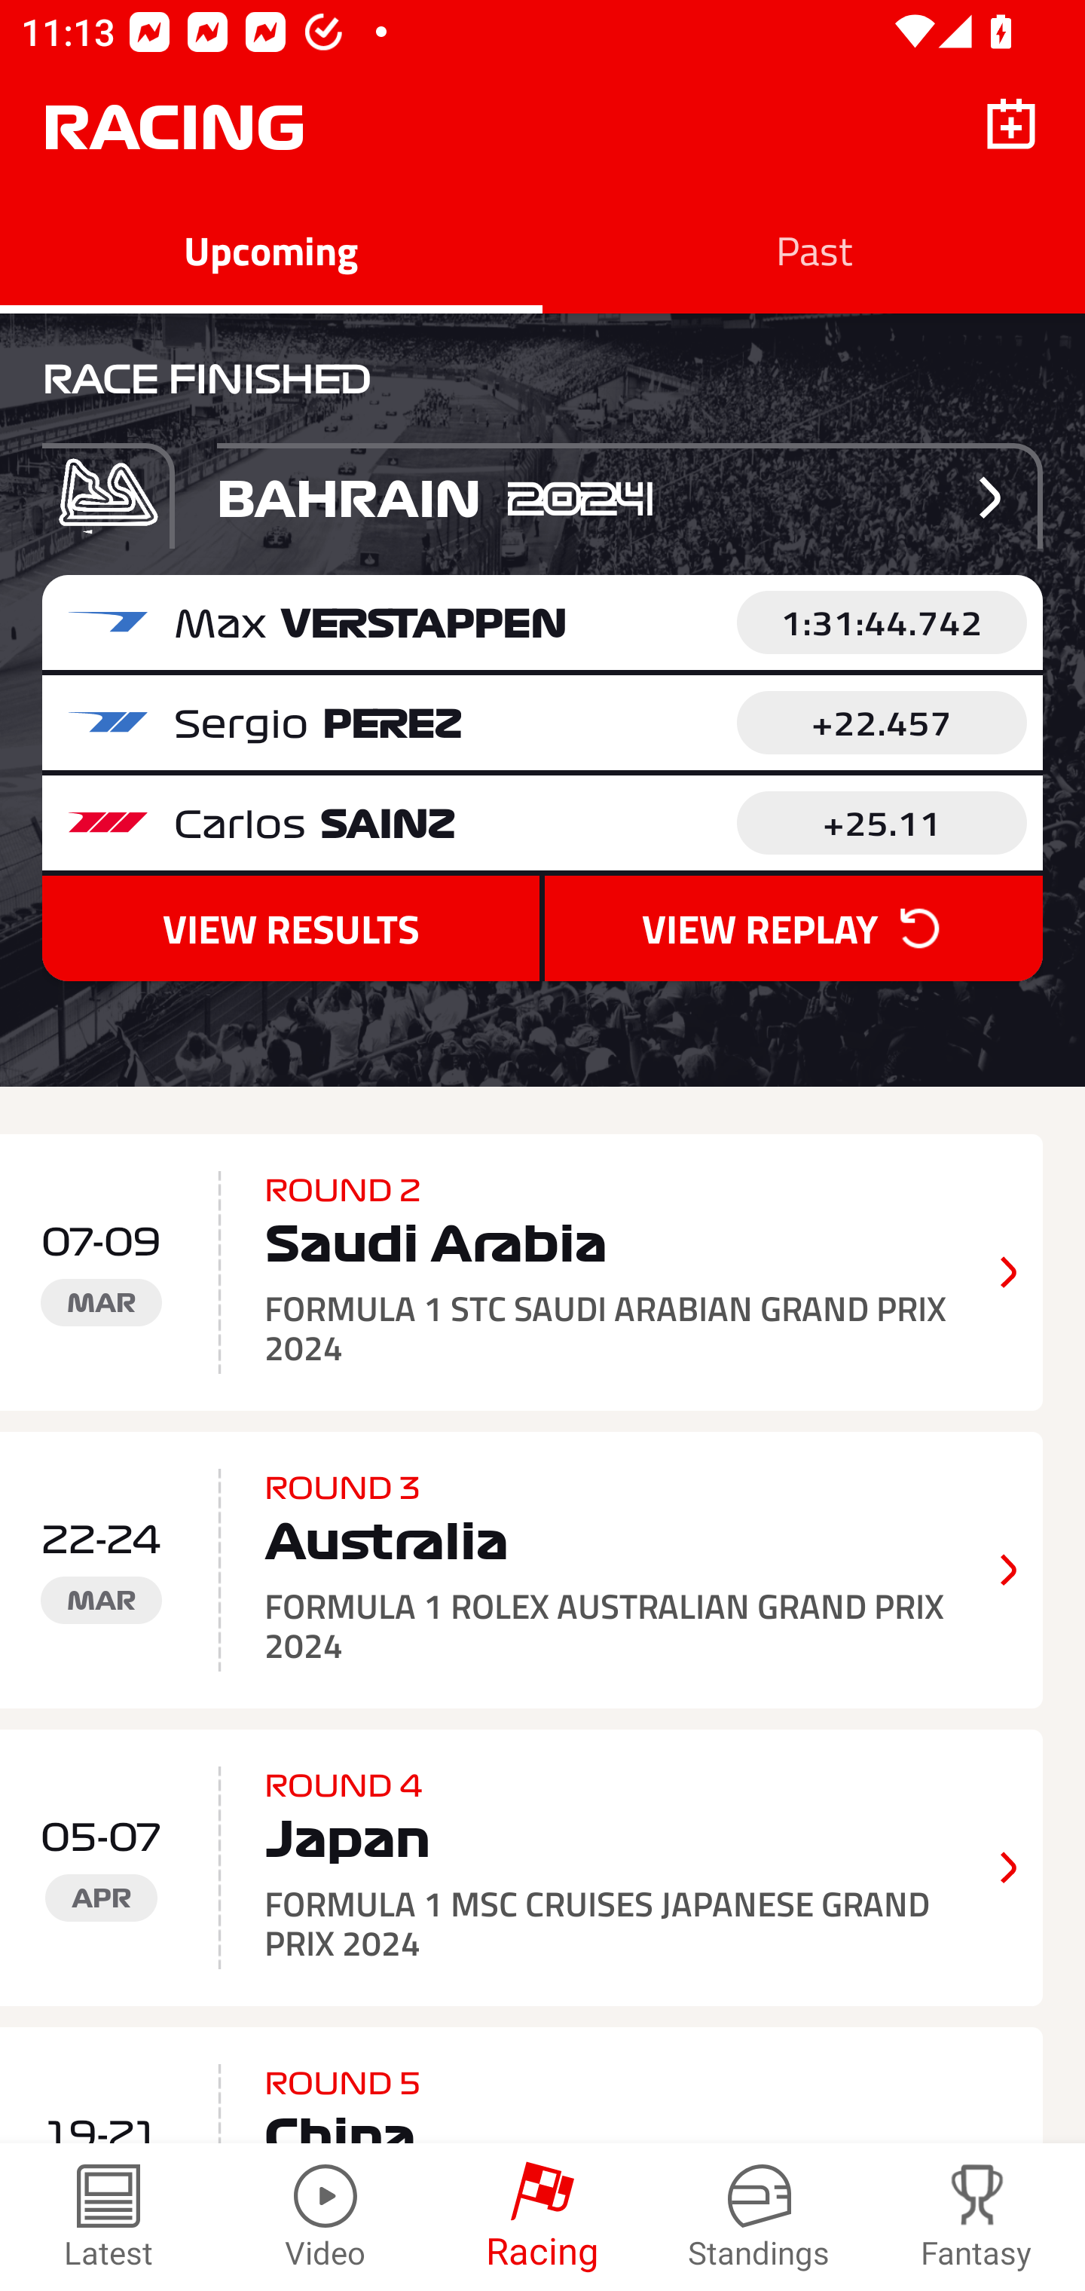 The image size is (1085, 2291). I want to click on VIEW REPLAY, so click(793, 928).